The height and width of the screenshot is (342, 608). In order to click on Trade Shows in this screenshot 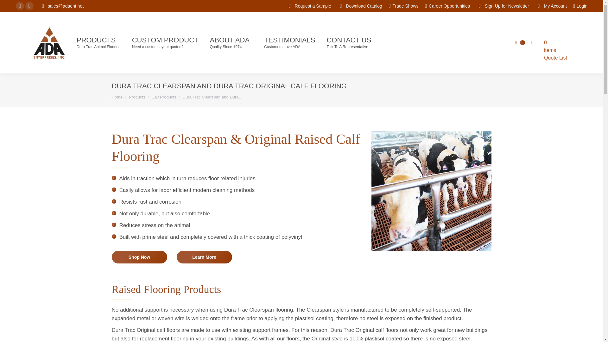, I will do `click(404, 6)`.